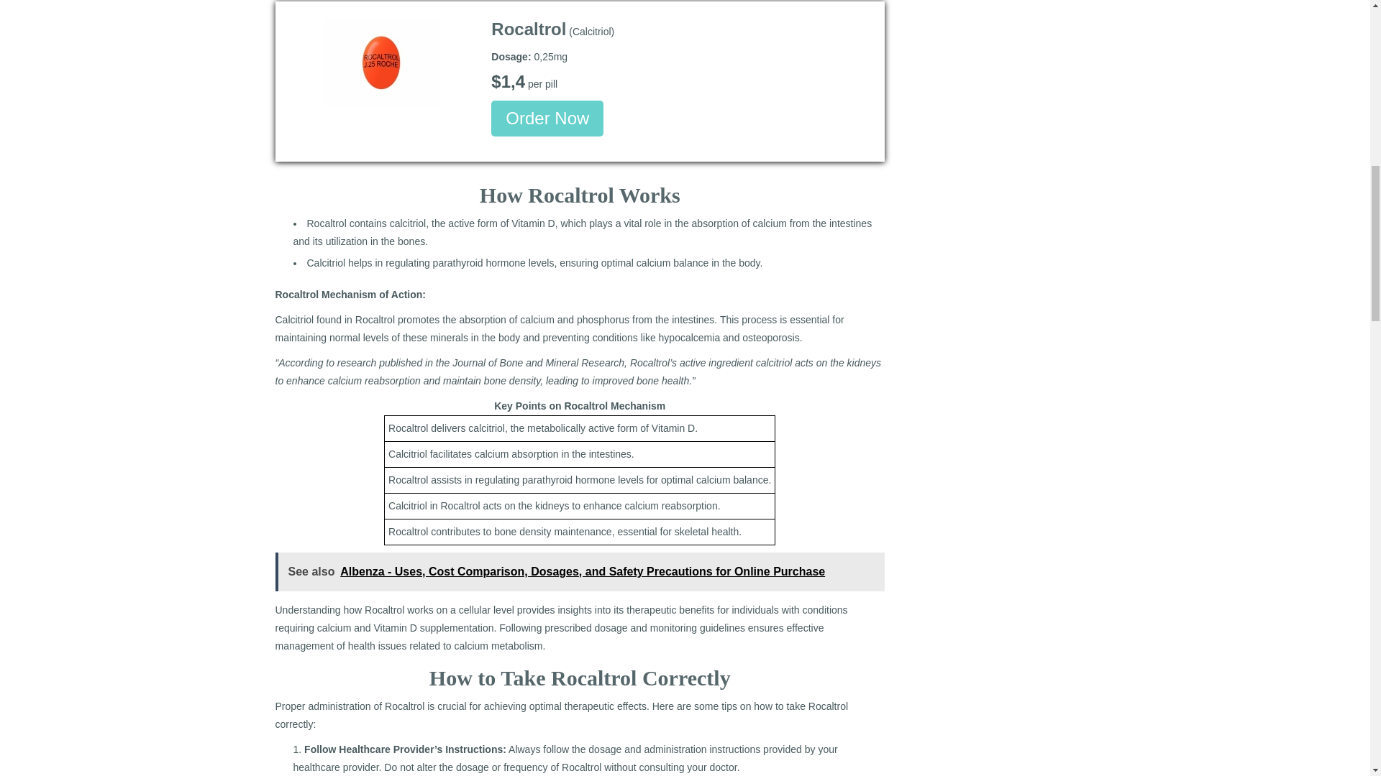 The height and width of the screenshot is (776, 1381). Describe the element at coordinates (547, 119) in the screenshot. I see `Order Now` at that location.